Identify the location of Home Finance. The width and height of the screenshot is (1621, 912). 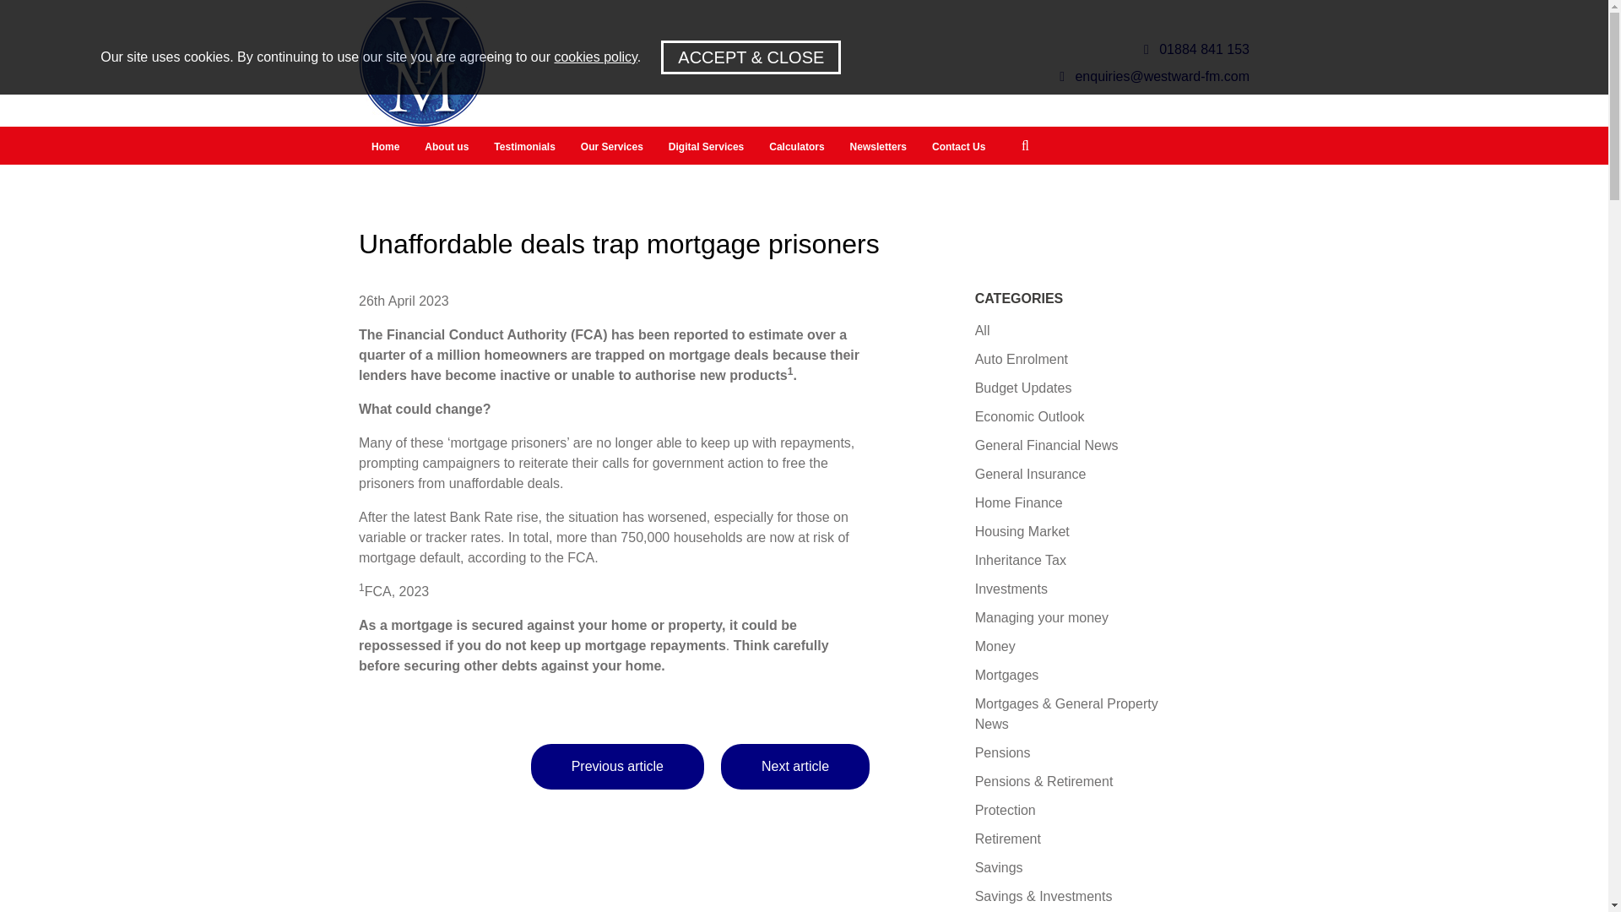
(1019, 502).